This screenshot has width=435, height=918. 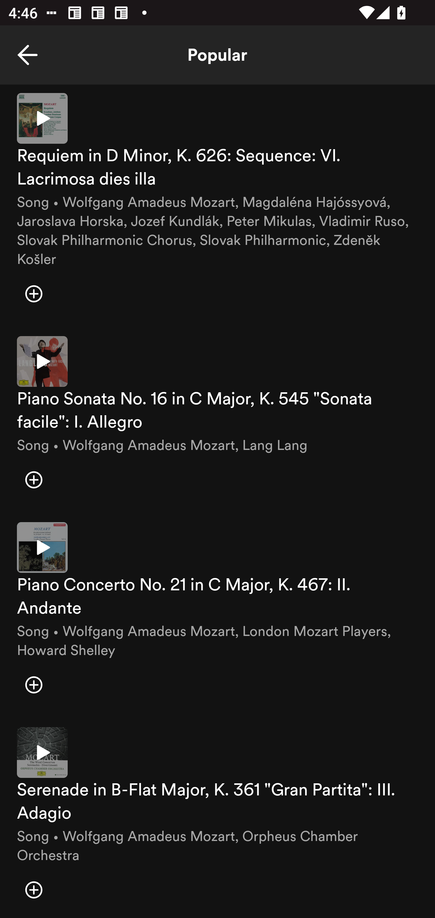 What do you see at coordinates (34, 294) in the screenshot?
I see `Add item` at bounding box center [34, 294].